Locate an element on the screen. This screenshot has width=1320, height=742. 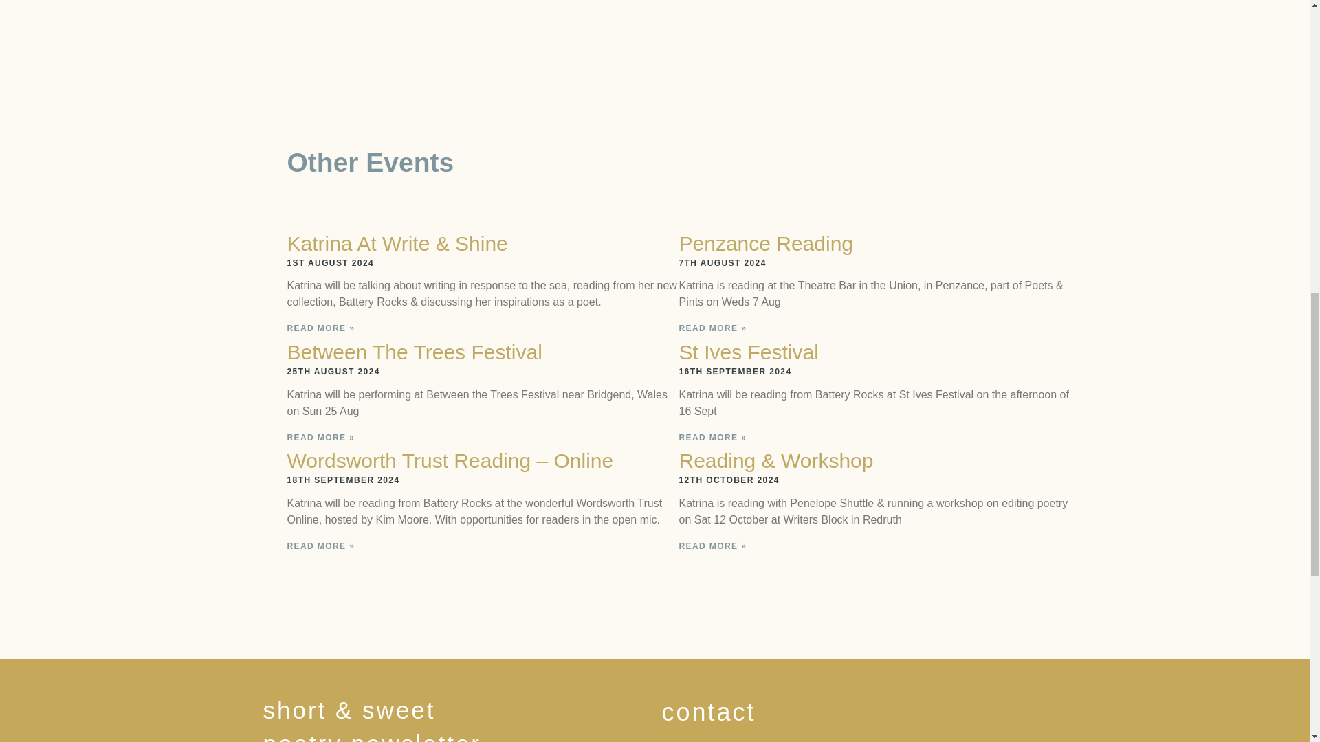
Penzance Reading is located at coordinates (767, 243).